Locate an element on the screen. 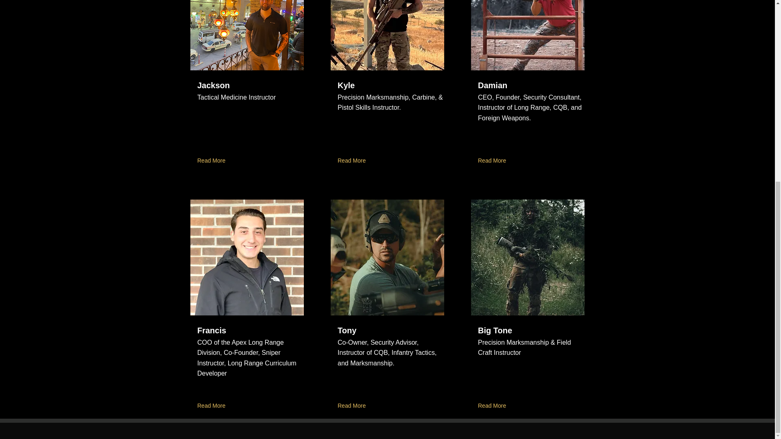 This screenshot has height=439, width=781. Read More is located at coordinates (353, 406).